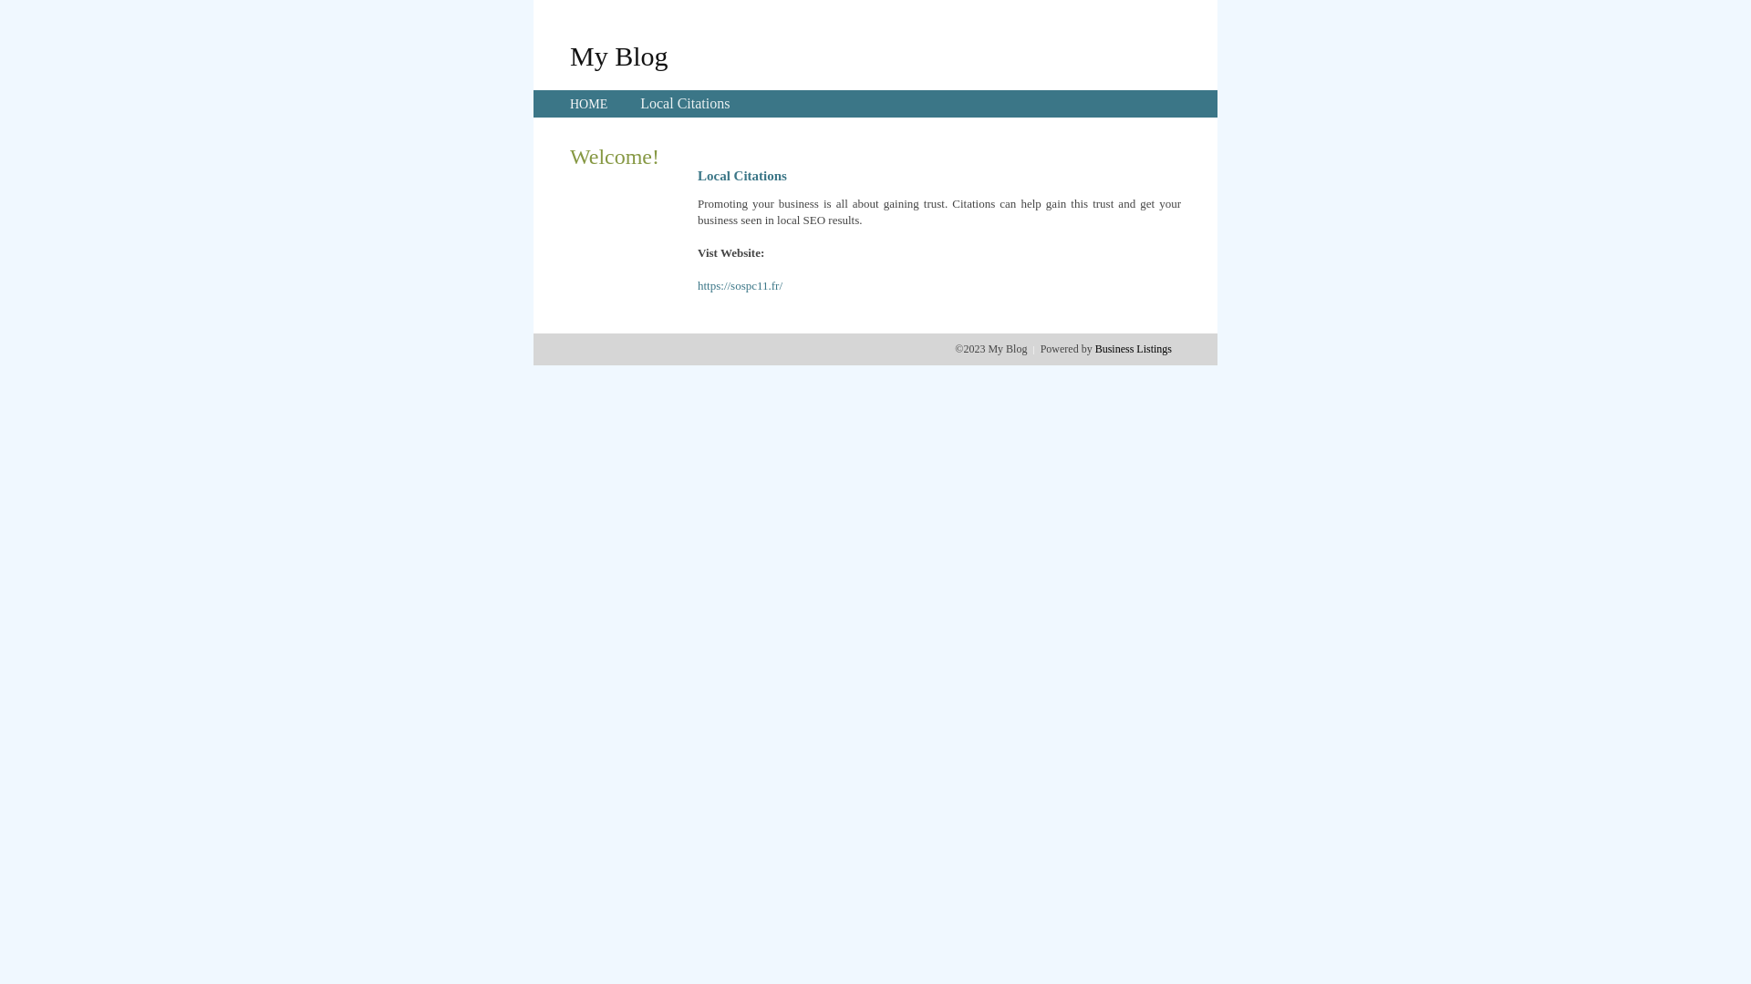  I want to click on My Blog, so click(619, 56).